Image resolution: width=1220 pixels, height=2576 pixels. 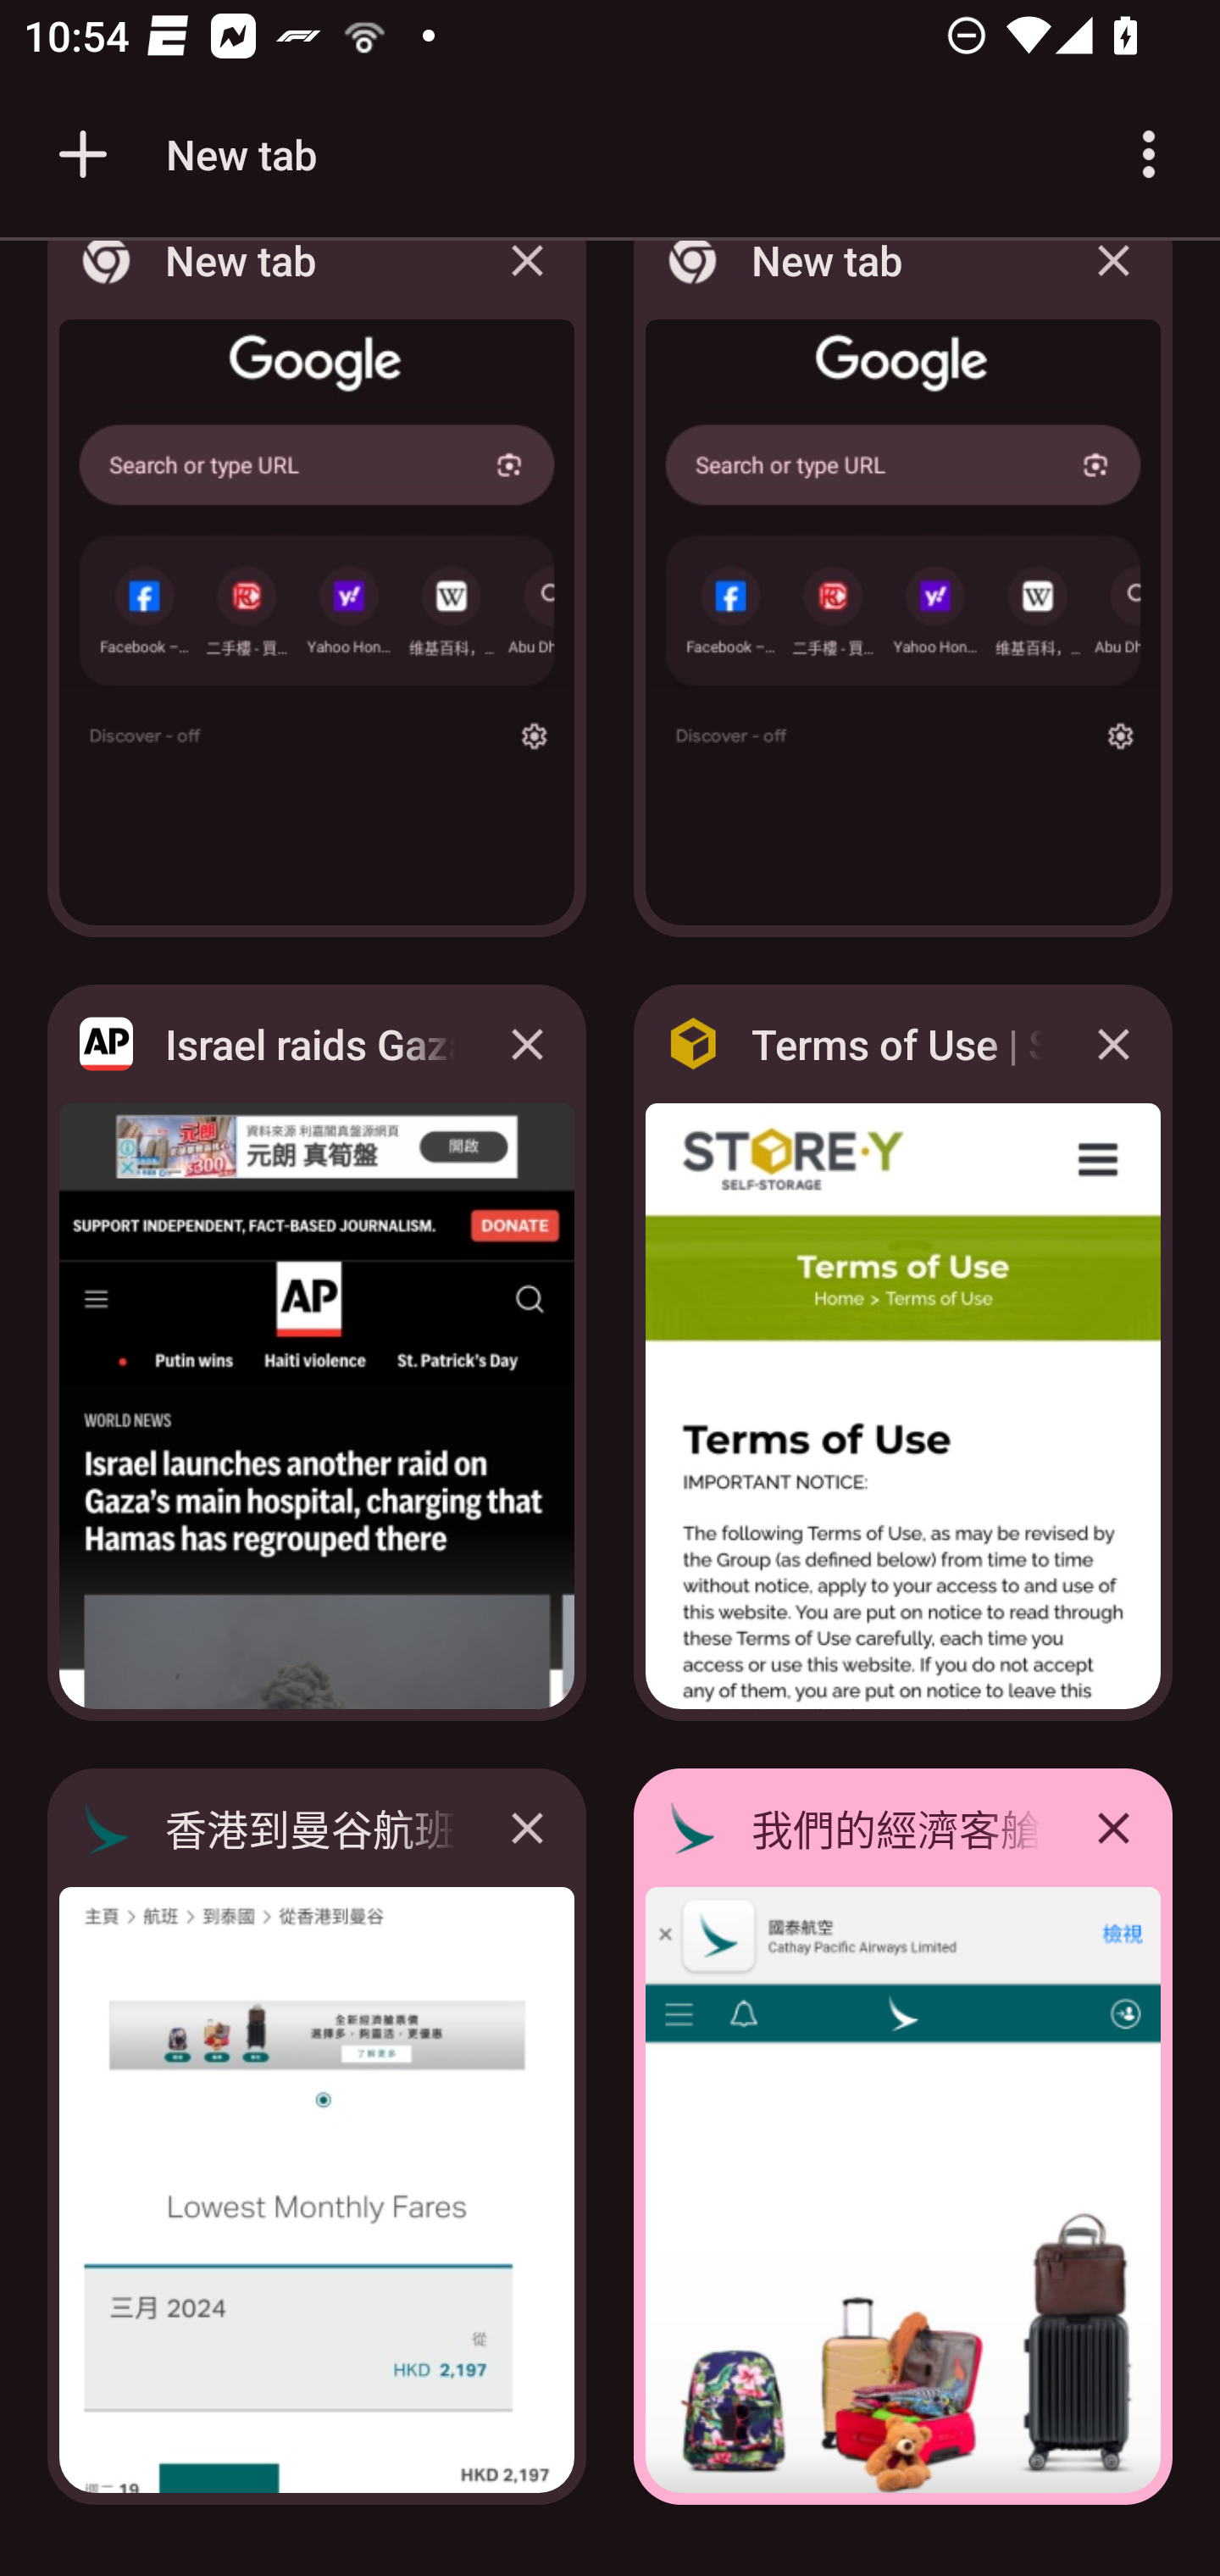 I want to click on New tab New tab, tab Close New tab tab, so click(x=903, y=598).